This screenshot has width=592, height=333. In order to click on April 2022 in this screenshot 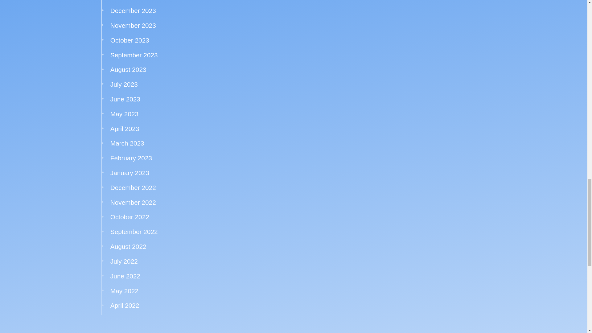, I will do `click(125, 305)`.